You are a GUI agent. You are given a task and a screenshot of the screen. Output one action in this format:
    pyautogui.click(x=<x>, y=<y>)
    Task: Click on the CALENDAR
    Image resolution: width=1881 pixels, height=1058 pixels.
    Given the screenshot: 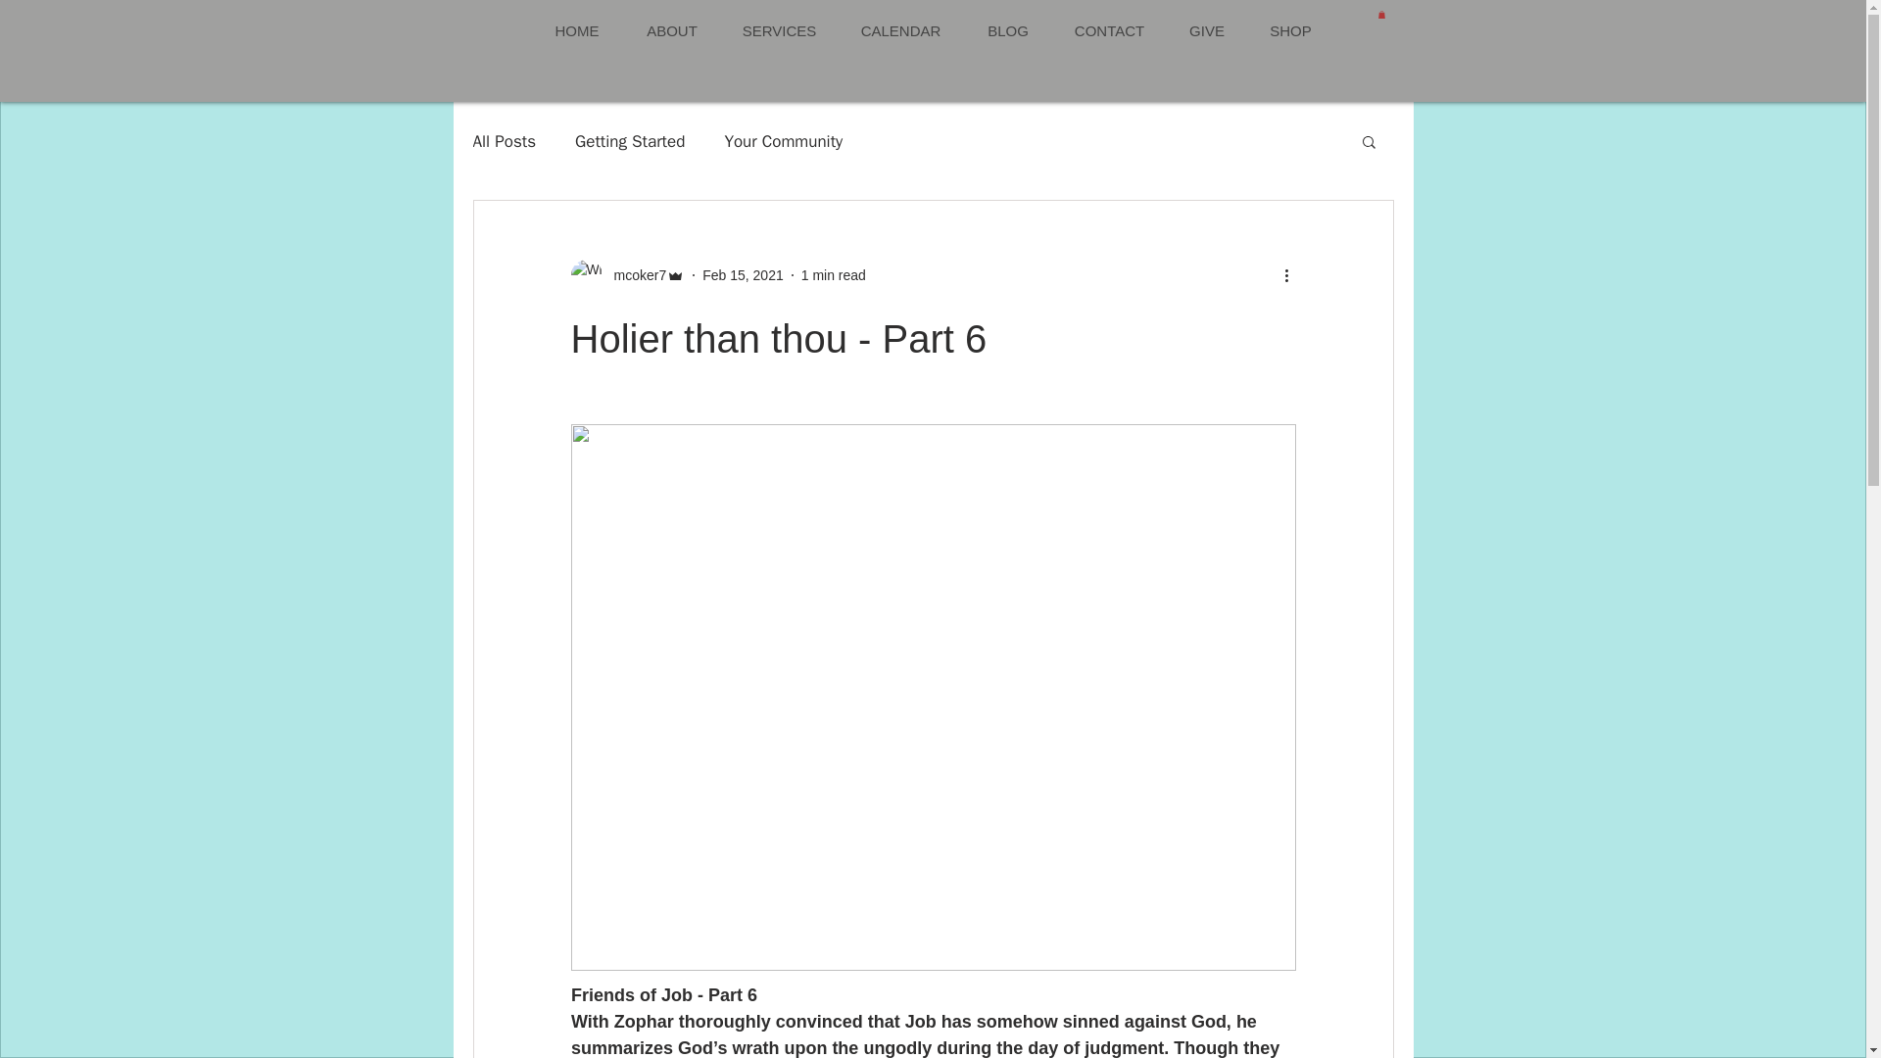 What is the action you would take?
    pyautogui.click(x=899, y=31)
    